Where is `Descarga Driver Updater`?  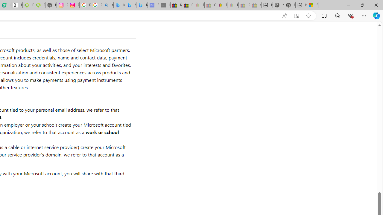 Descarga Driver Updater is located at coordinates (39, 5).